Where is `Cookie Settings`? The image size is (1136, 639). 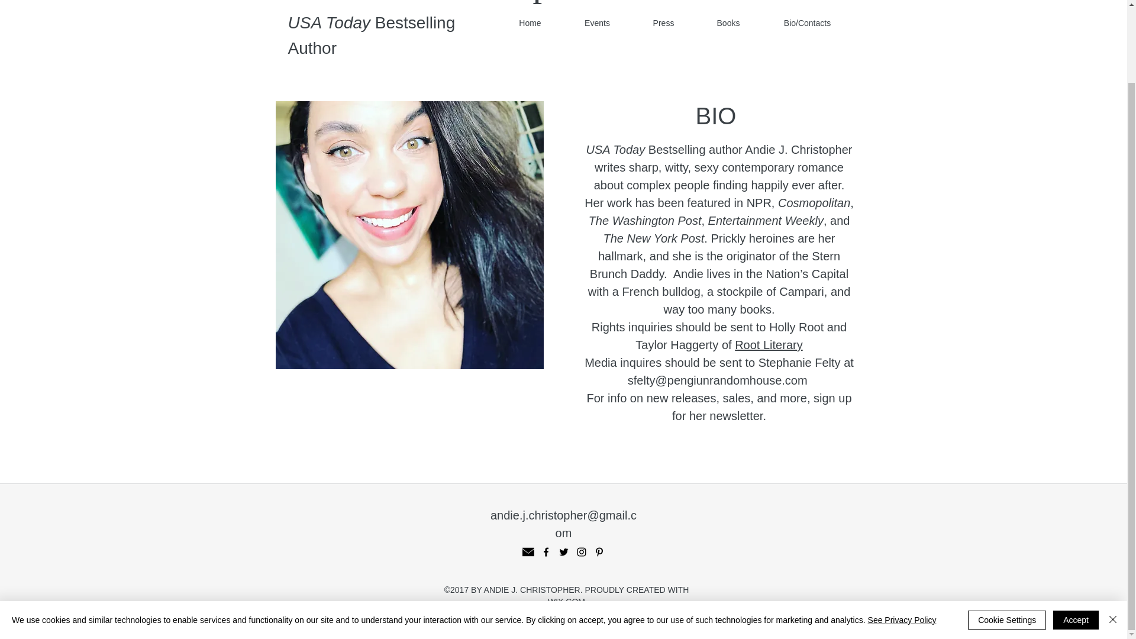 Cookie Settings is located at coordinates (1007, 534).